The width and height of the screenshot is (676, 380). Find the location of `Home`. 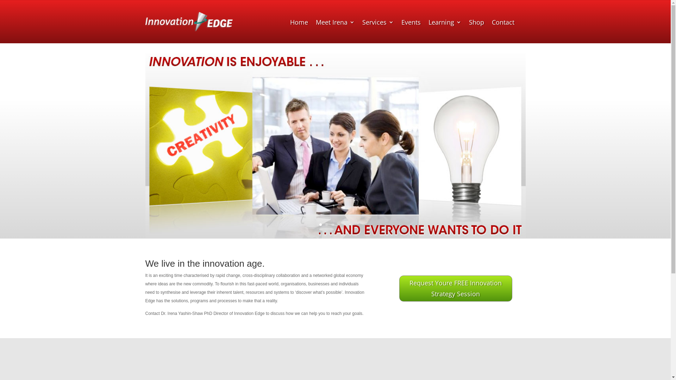

Home is located at coordinates (299, 23).